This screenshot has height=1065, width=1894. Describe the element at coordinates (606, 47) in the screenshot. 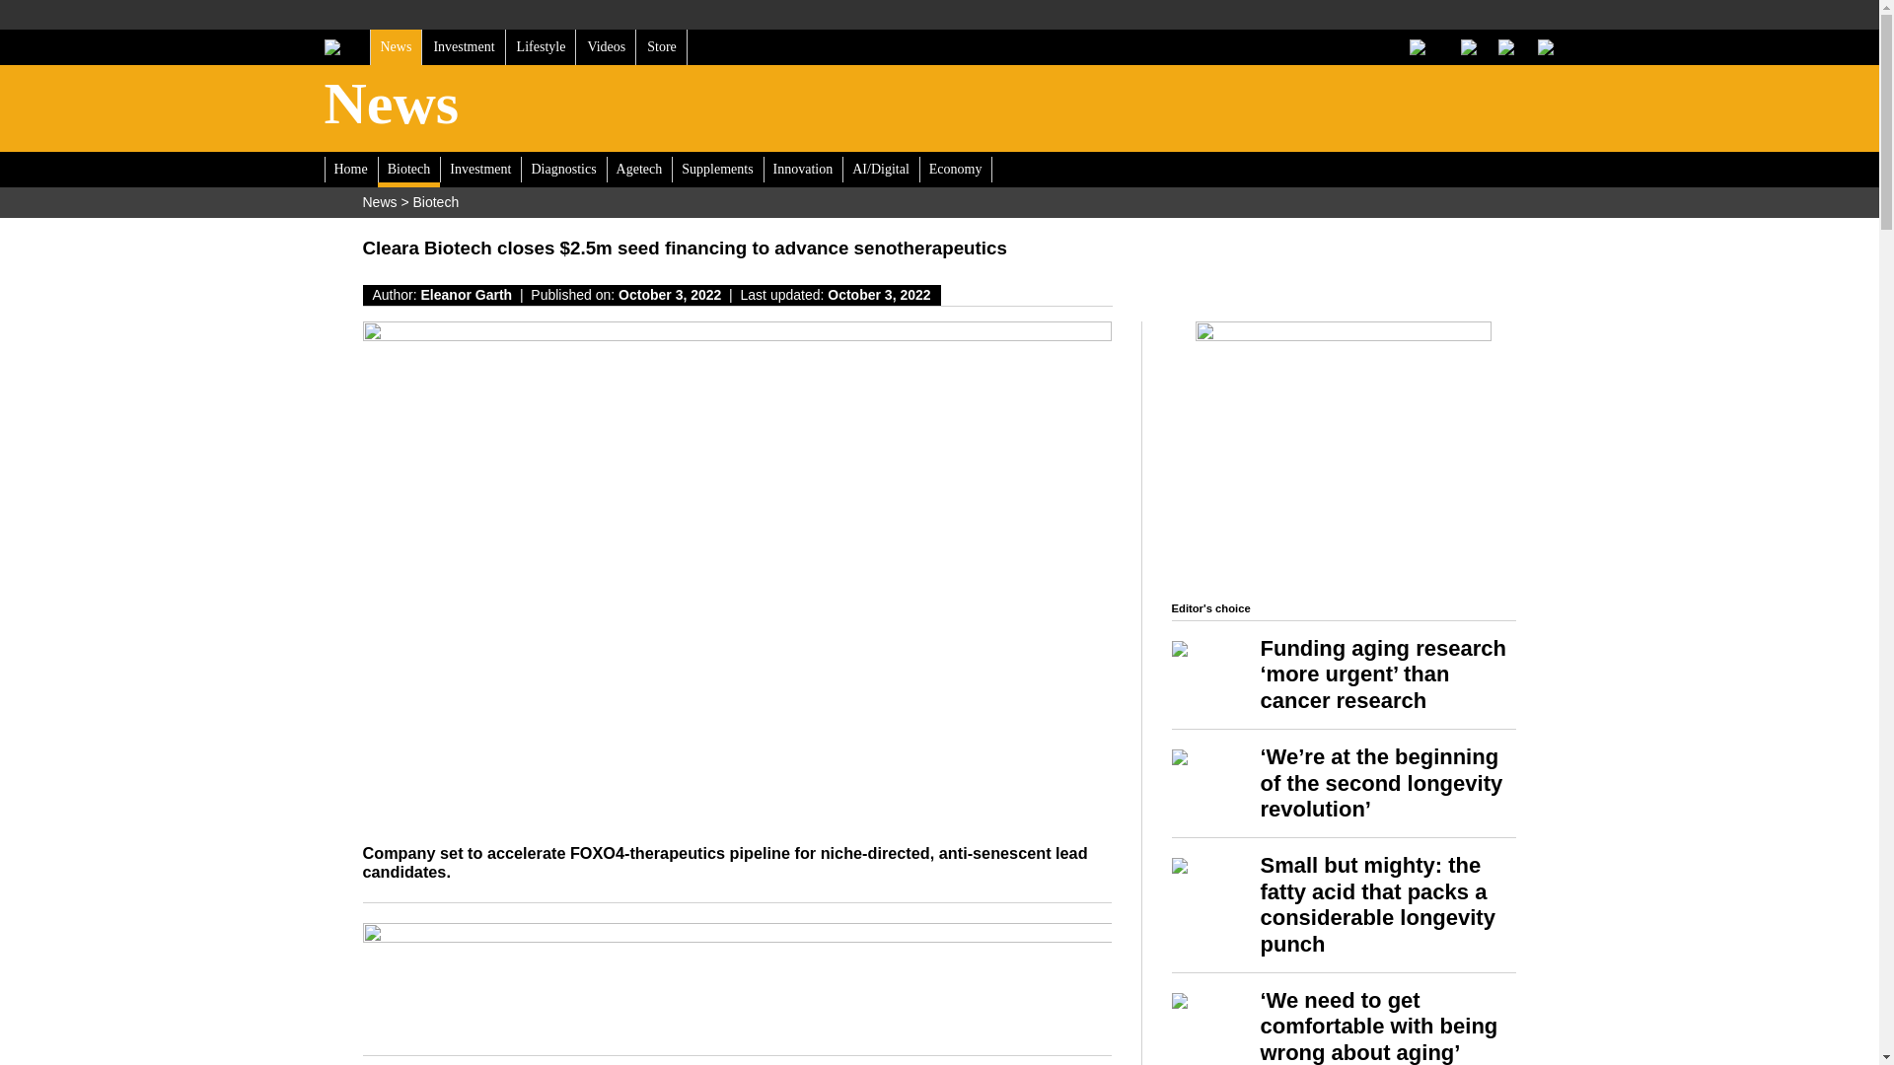

I see `Videos` at that location.